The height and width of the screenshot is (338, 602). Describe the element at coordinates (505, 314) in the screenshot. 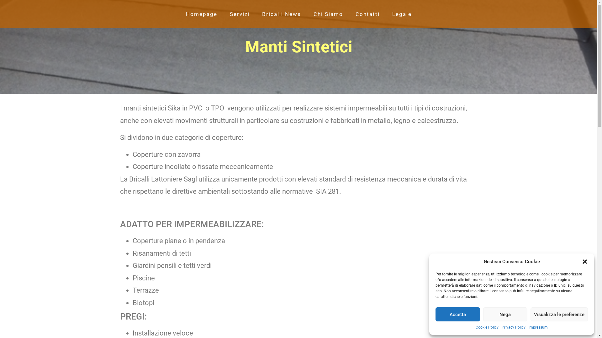

I see `Nega` at that location.